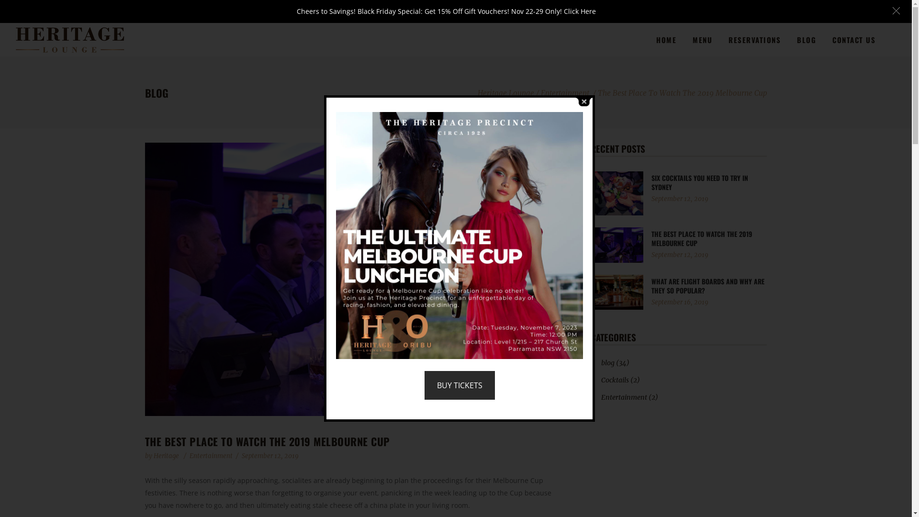 The image size is (919, 517). Describe the element at coordinates (584, 101) in the screenshot. I see `Close` at that location.